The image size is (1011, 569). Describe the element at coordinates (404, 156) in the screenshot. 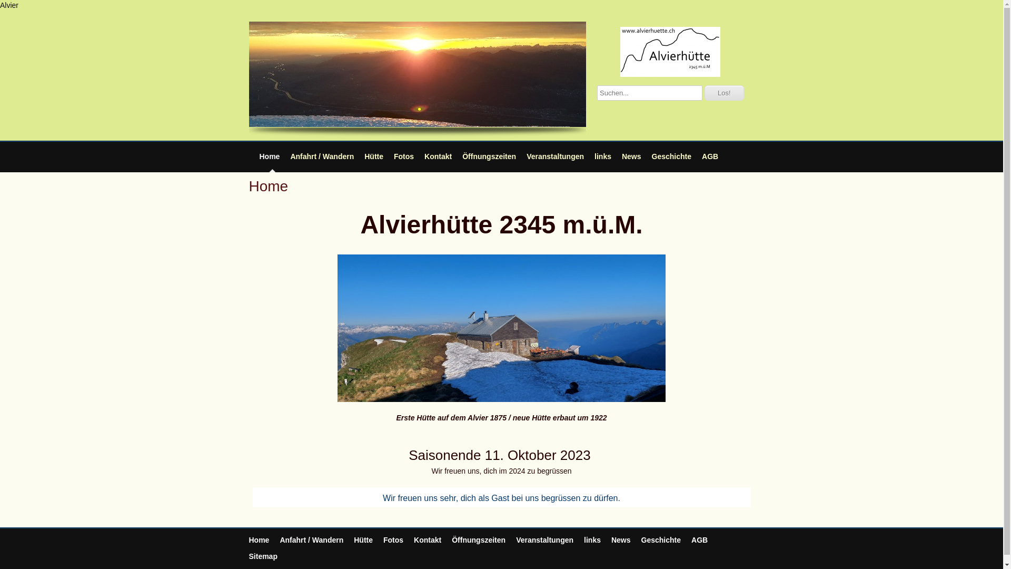

I see `Fotos` at that location.